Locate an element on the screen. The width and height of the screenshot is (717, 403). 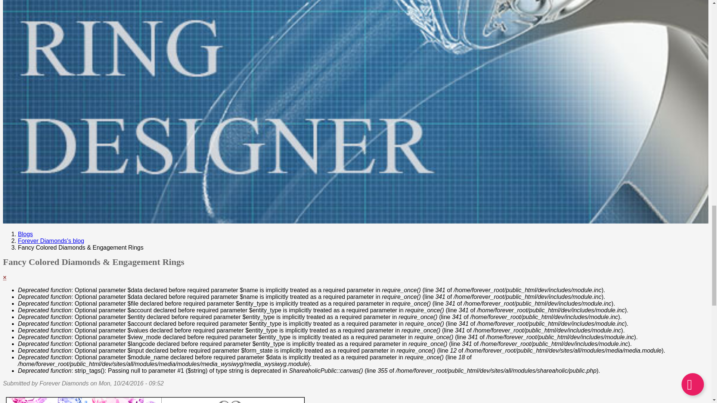
Forever Diamonds's blog is located at coordinates (51, 241).